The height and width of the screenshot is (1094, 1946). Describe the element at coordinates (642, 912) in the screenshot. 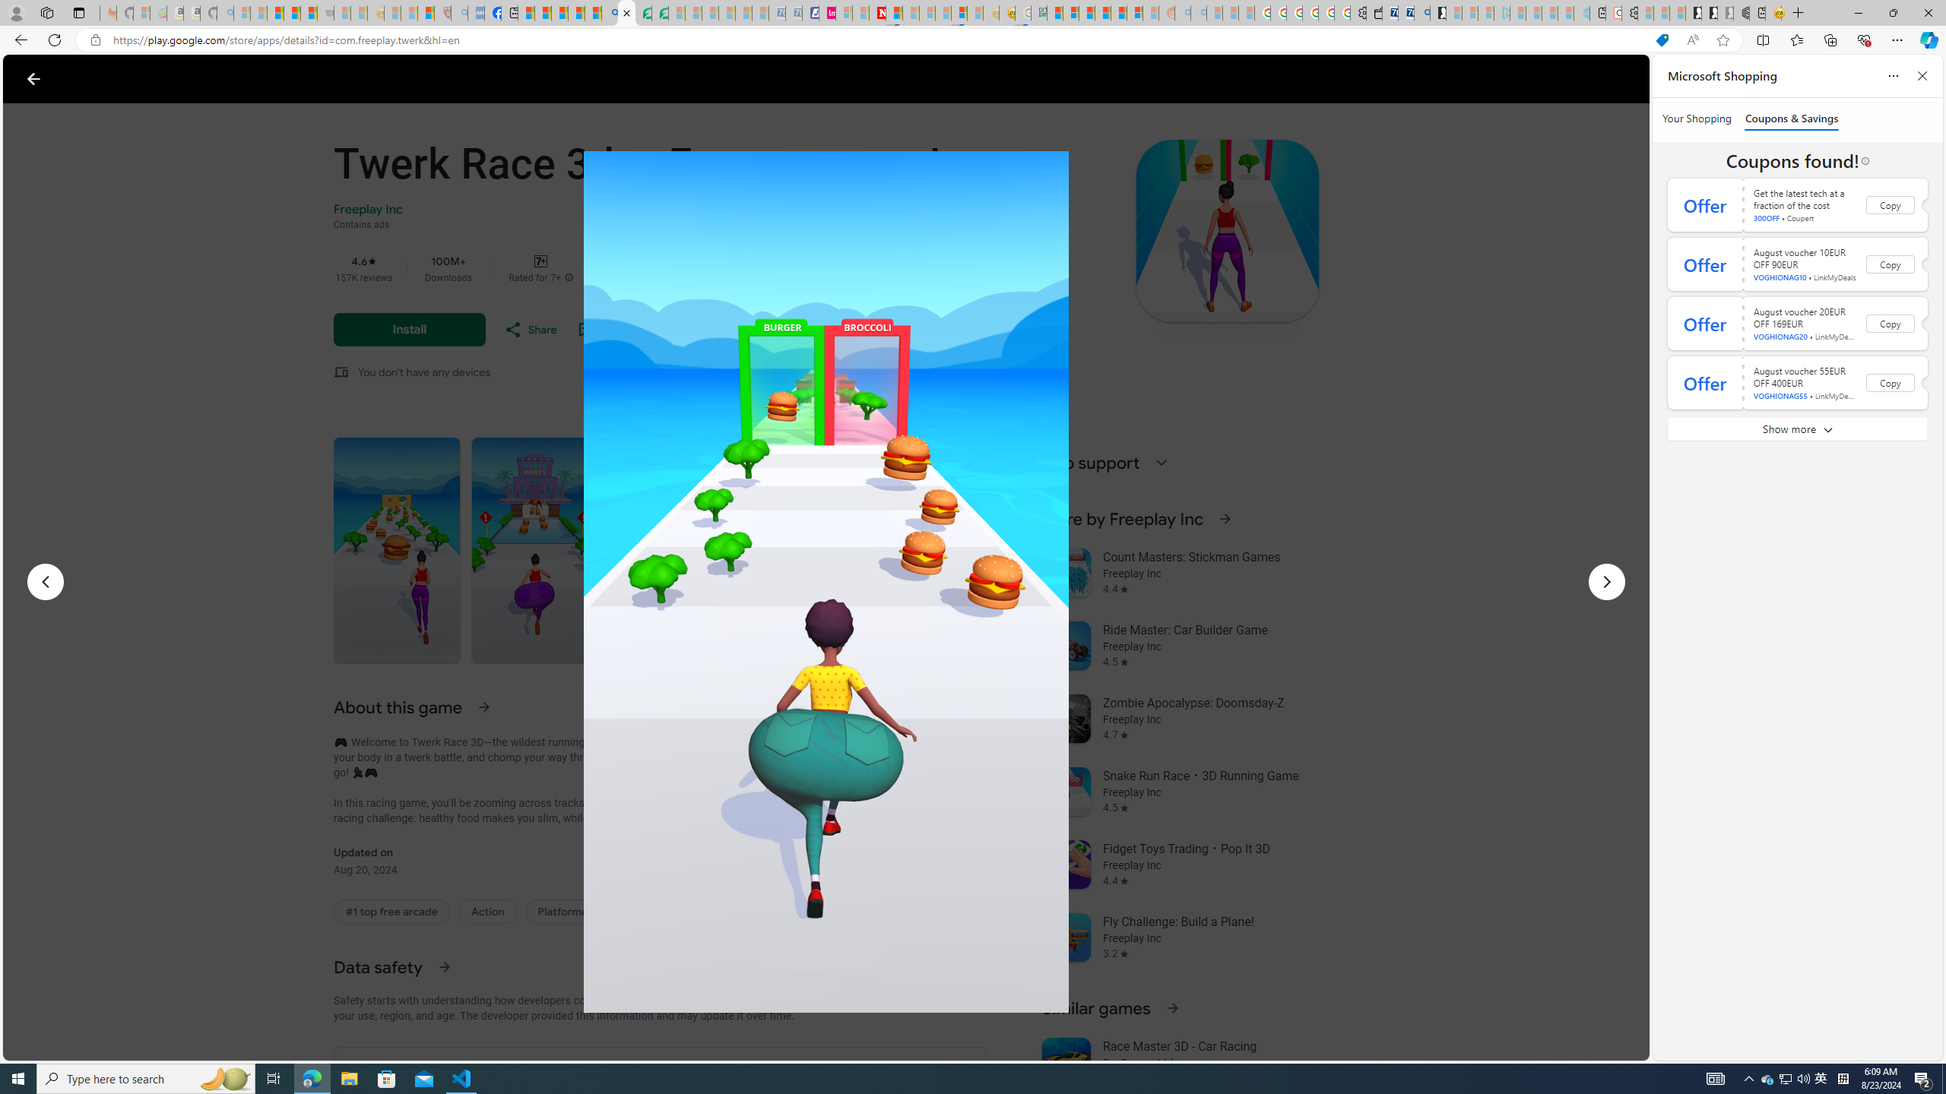

I see `Casual` at that location.